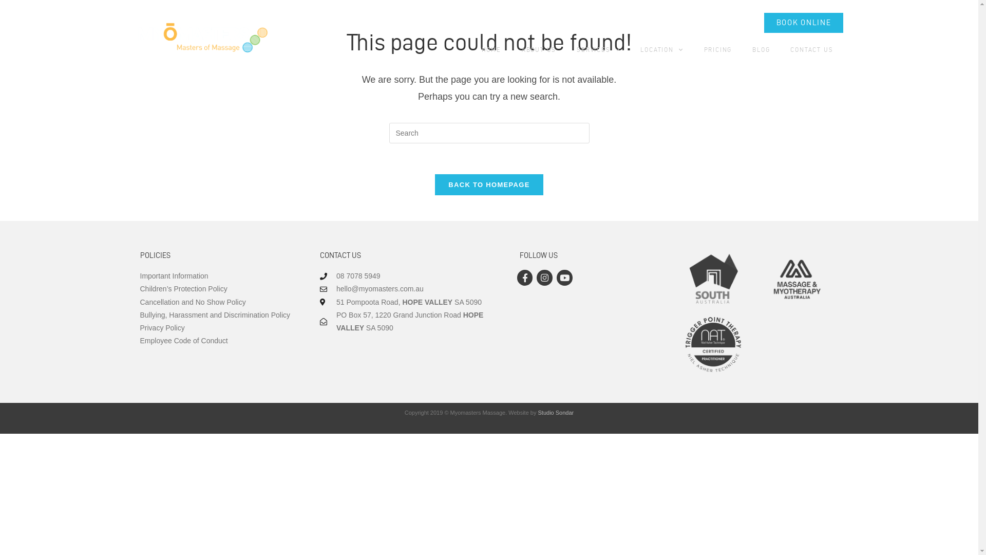  I want to click on PRICING, so click(718, 50).